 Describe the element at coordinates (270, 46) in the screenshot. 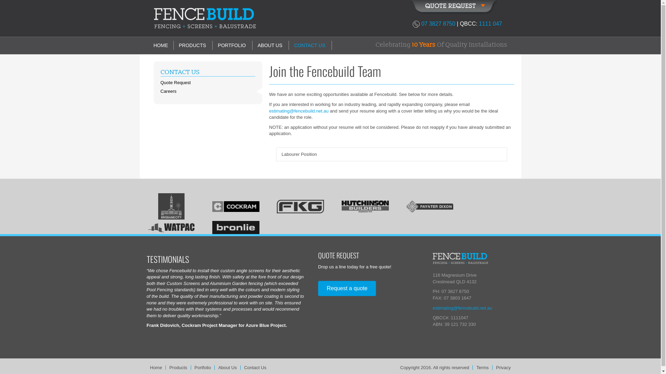

I see `ABOUT US` at that location.